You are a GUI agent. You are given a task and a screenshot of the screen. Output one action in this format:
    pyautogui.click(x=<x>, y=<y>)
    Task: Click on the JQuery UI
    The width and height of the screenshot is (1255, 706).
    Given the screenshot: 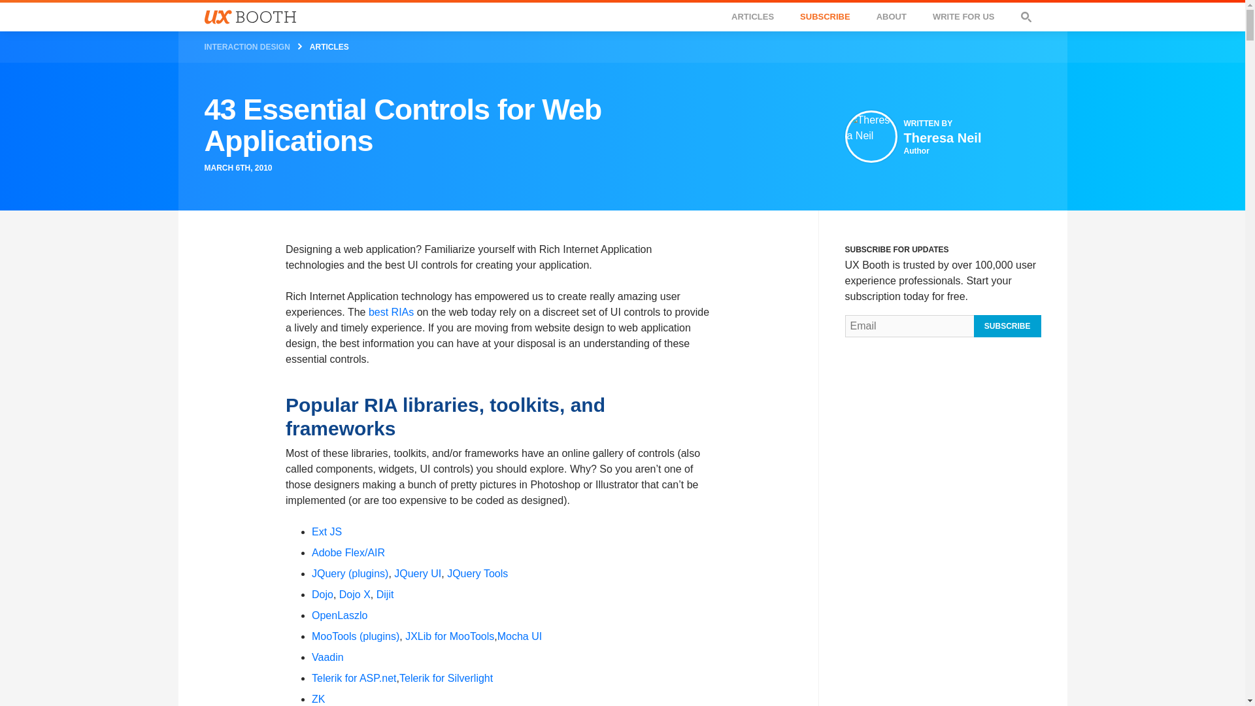 What is the action you would take?
    pyautogui.click(x=622, y=16)
    